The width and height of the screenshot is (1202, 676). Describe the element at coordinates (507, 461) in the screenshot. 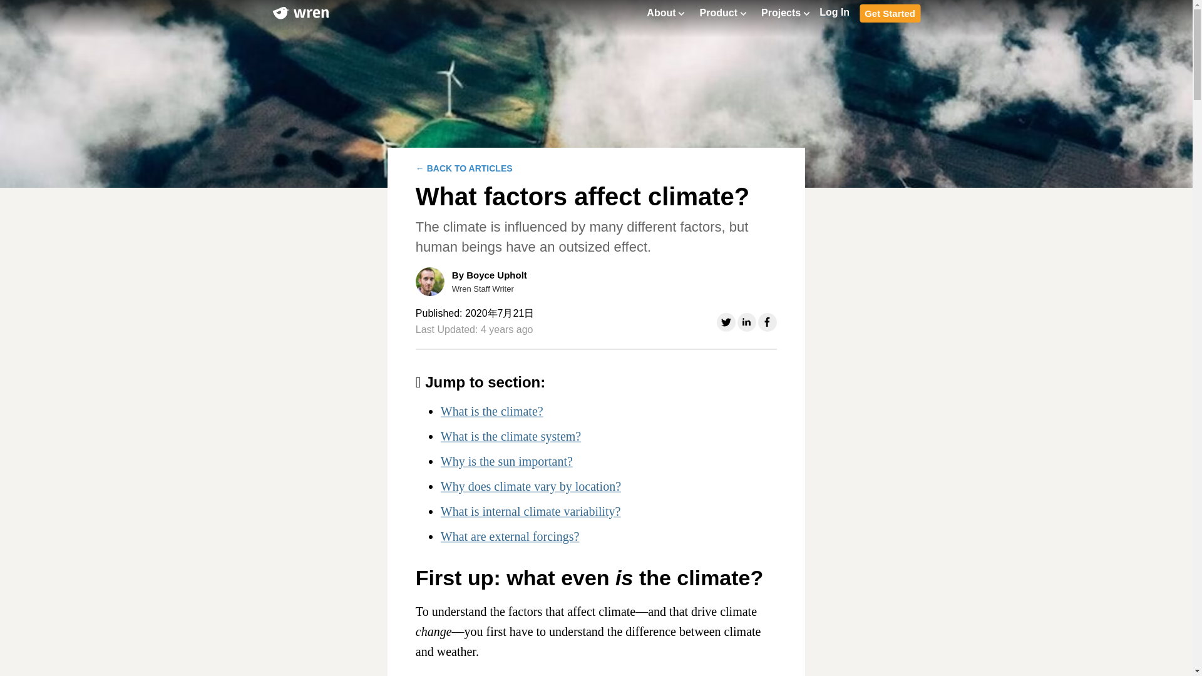

I see `Why is the sun important?` at that location.